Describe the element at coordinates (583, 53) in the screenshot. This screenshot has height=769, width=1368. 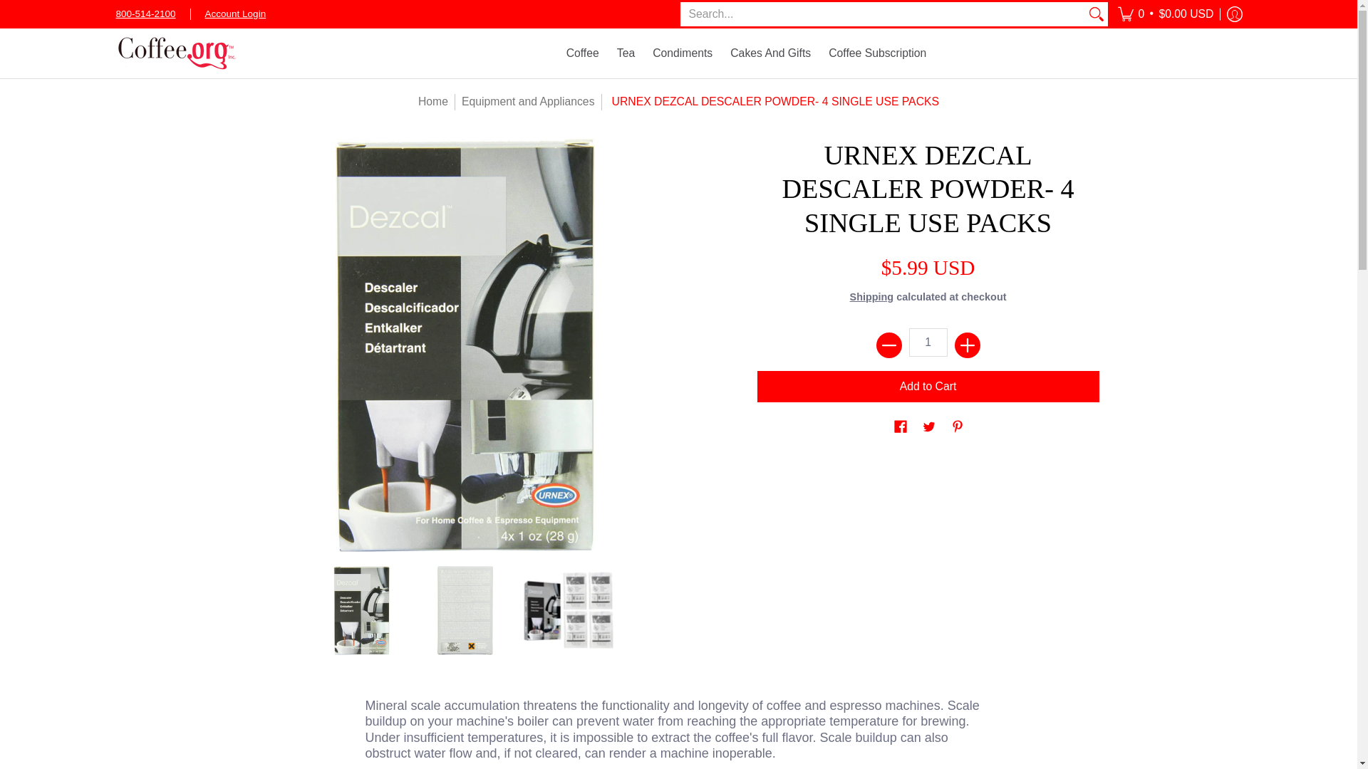
I see `Coffee` at that location.